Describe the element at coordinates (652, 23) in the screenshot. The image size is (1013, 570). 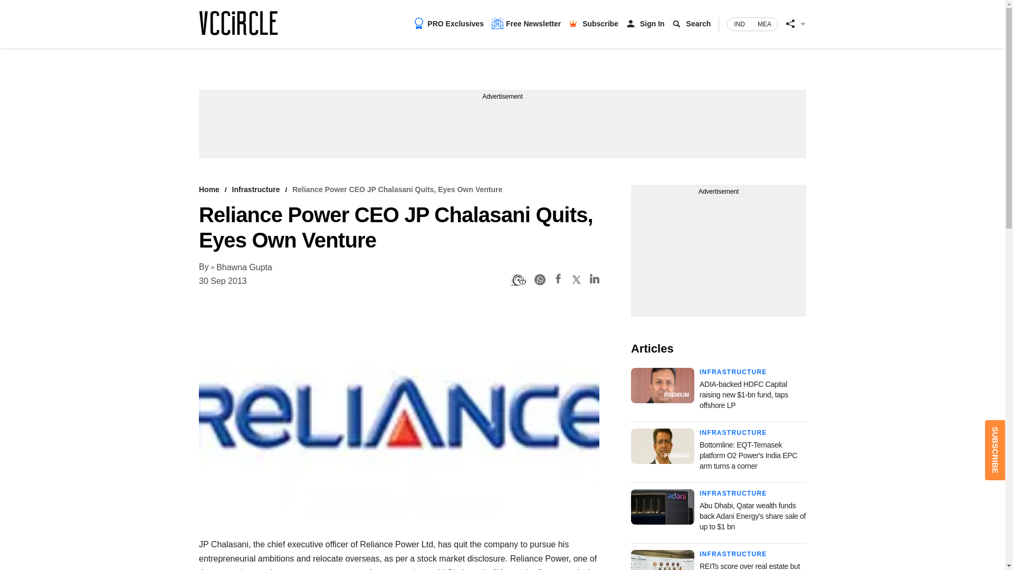
I see `Sign In` at that location.